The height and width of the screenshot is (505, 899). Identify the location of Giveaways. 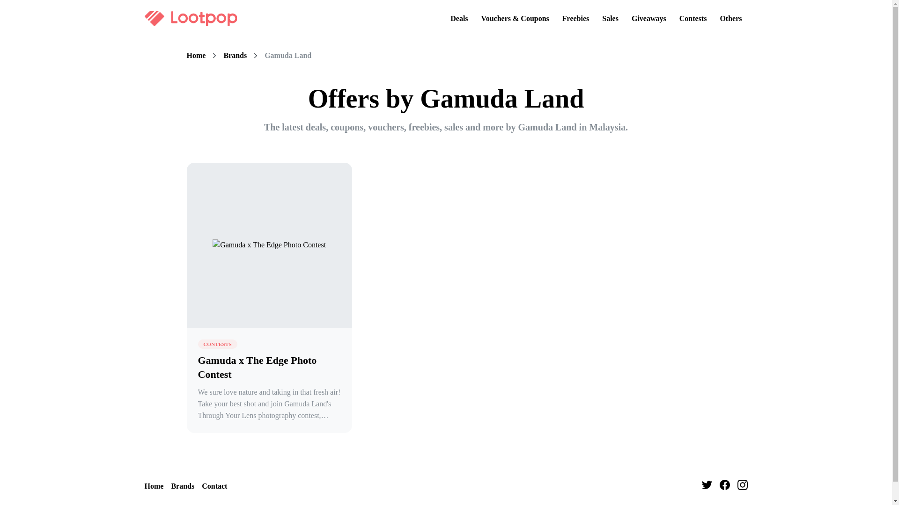
(648, 19).